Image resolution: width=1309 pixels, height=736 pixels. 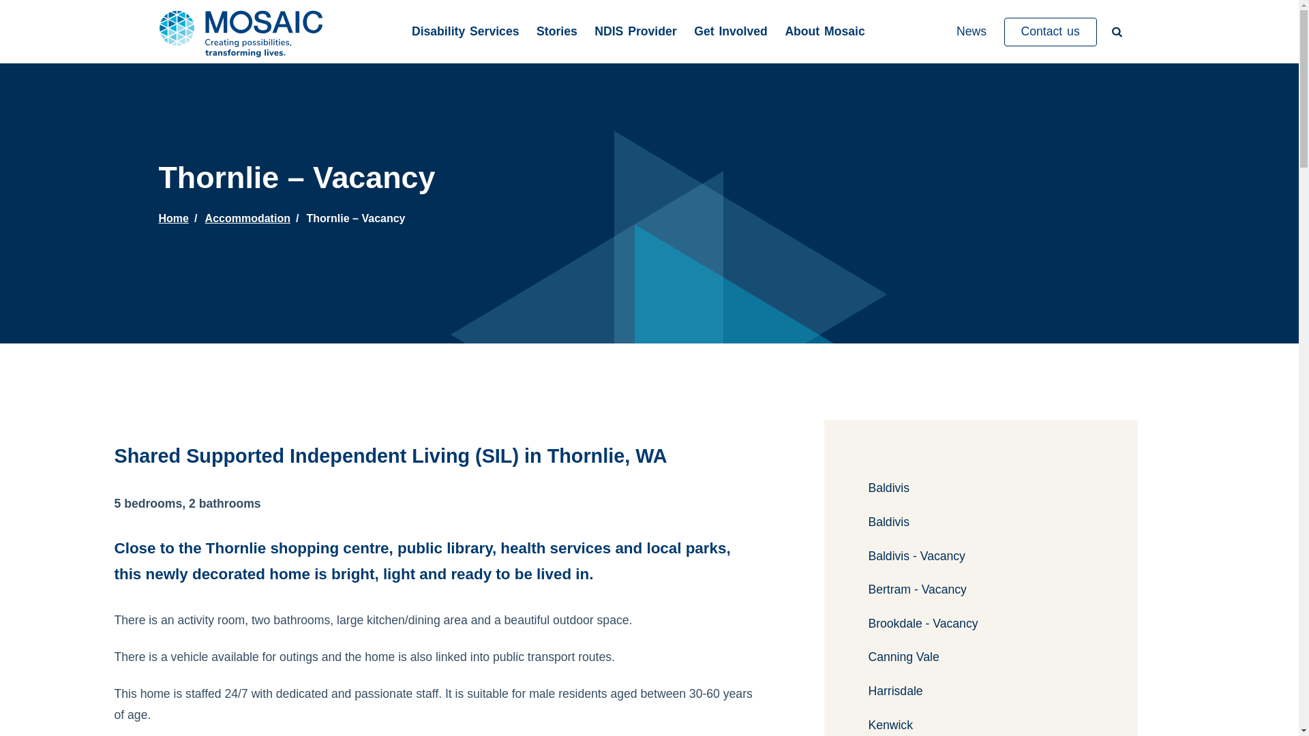 What do you see at coordinates (466, 32) in the screenshot?
I see `Disability Services` at bounding box center [466, 32].